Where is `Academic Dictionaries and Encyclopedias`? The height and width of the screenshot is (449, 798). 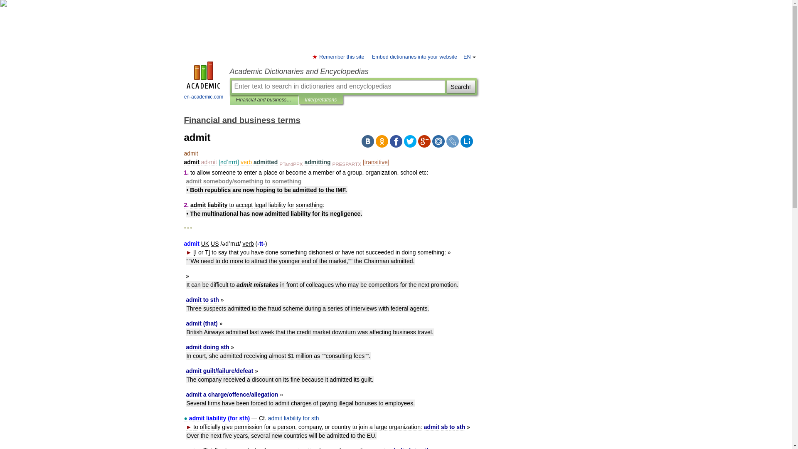 Academic Dictionaries and Encyclopedias is located at coordinates (353, 72).